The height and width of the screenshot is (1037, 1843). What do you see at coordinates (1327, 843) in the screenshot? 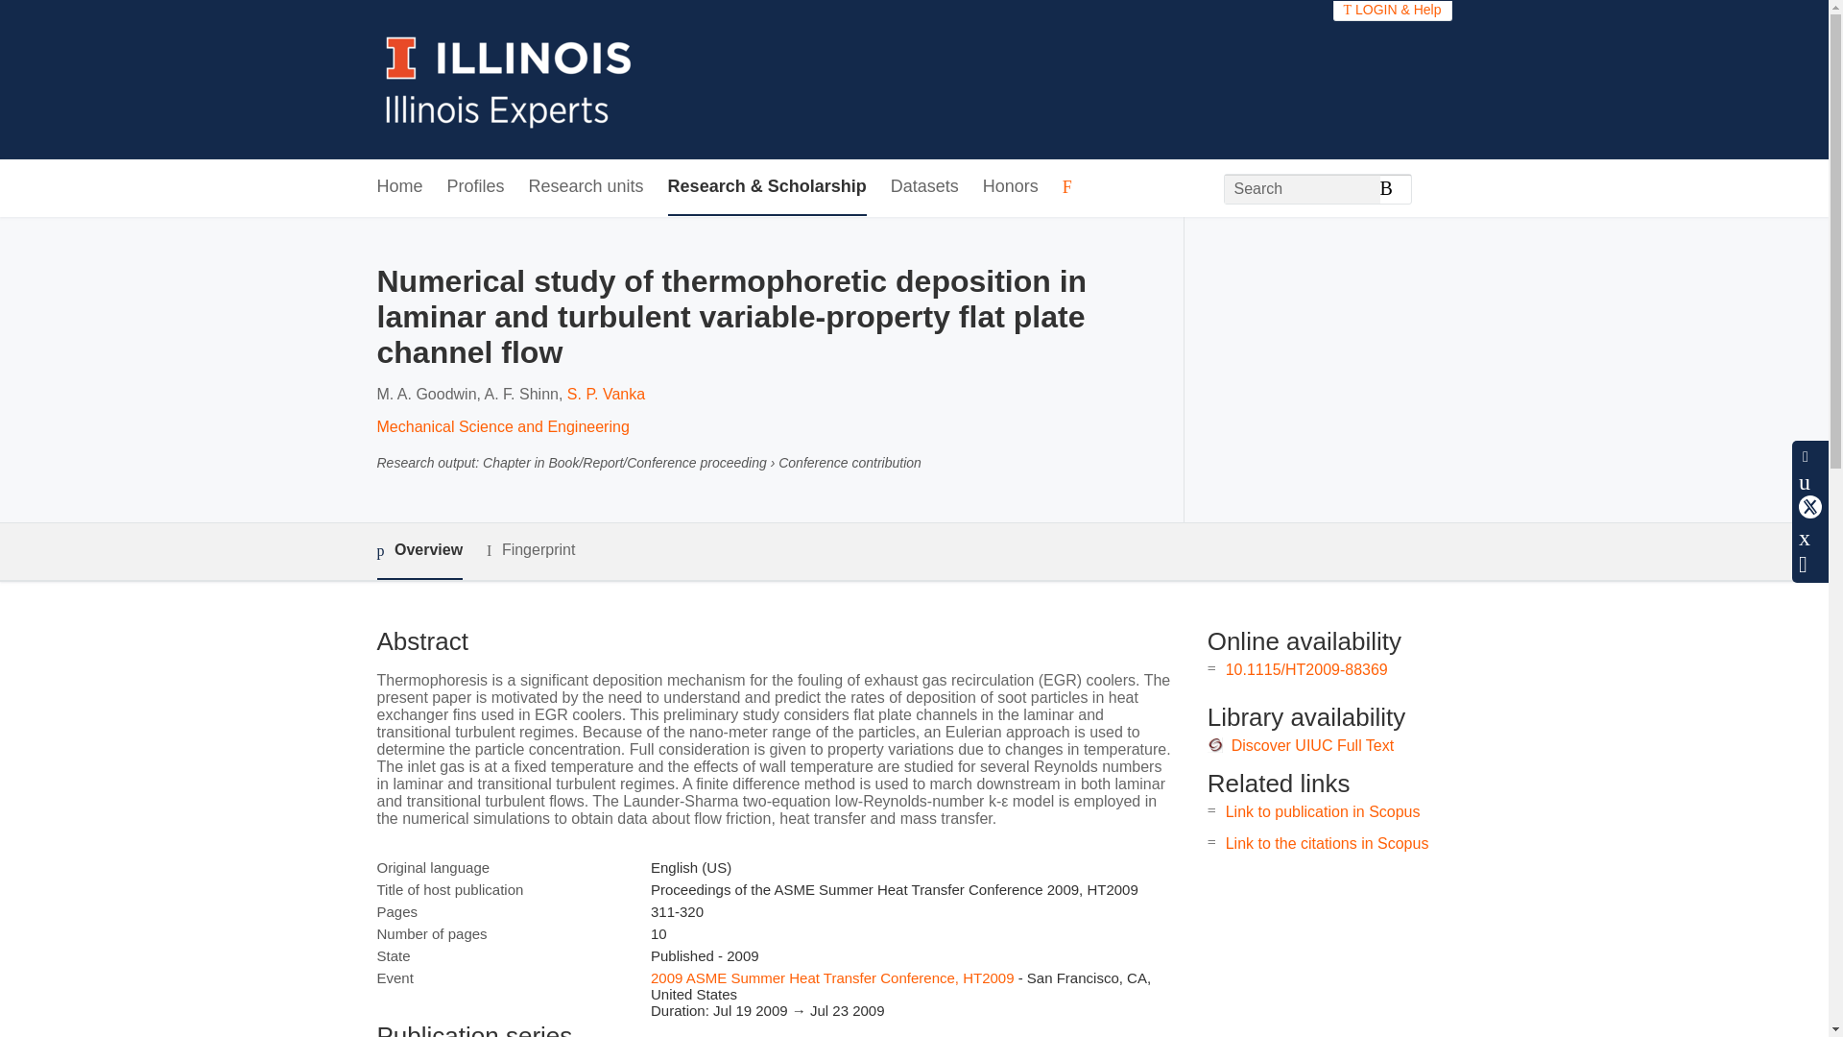
I see `Link to the citations in Scopus` at bounding box center [1327, 843].